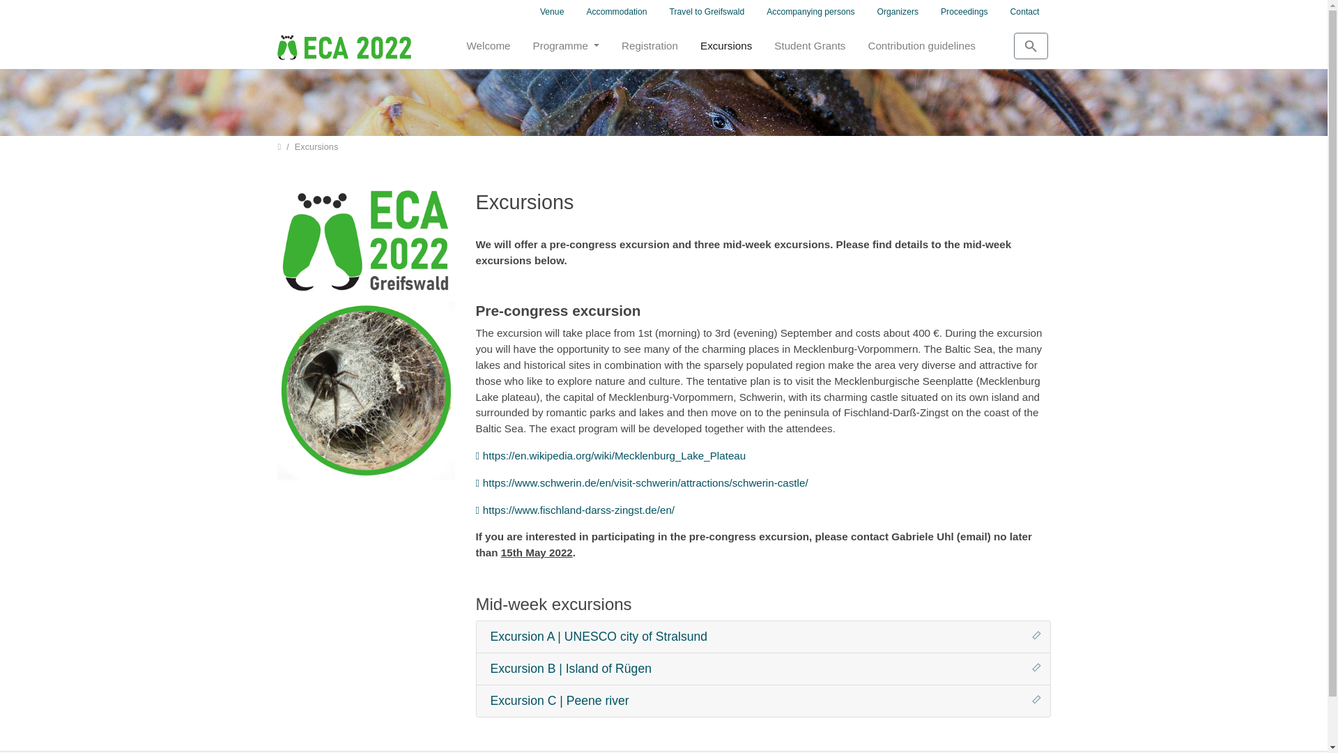 The height and width of the screenshot is (753, 1338). I want to click on Proceedings, so click(964, 11).